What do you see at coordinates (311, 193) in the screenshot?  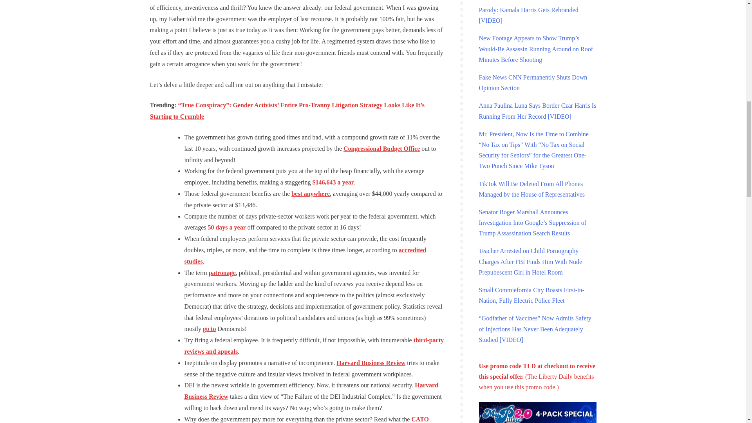 I see `best anywhere` at bounding box center [311, 193].